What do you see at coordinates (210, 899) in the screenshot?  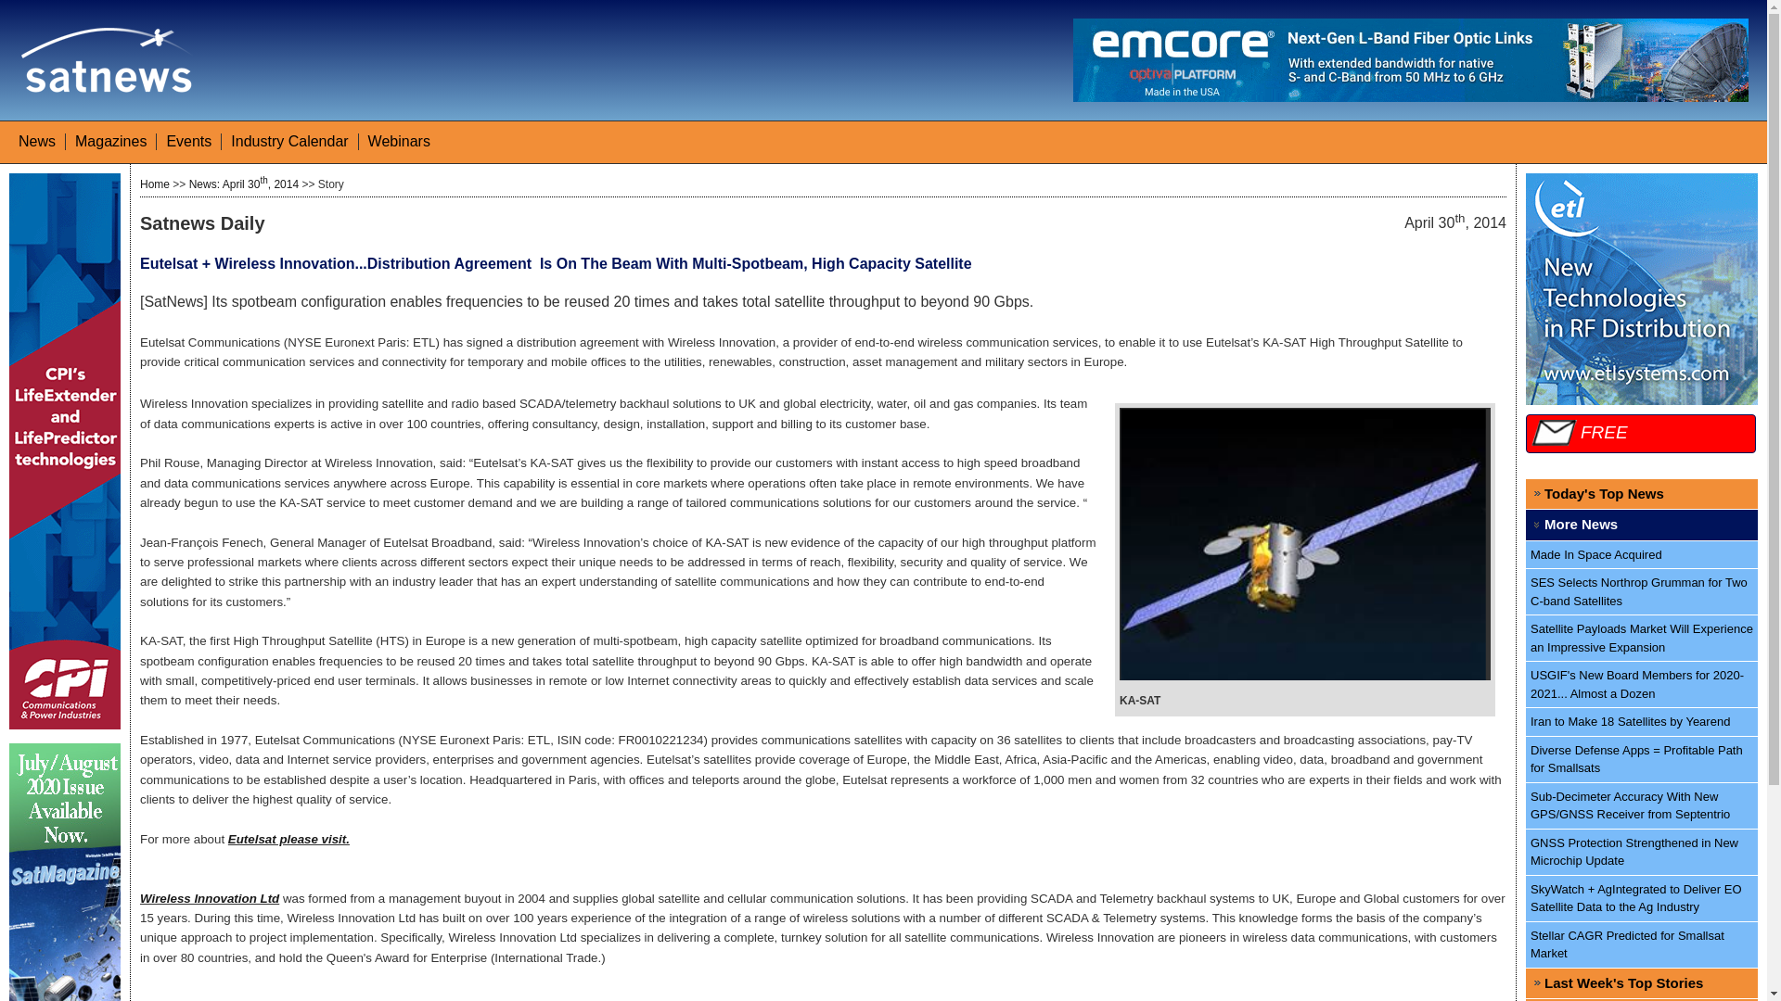 I see `Wireless Innovation Ltd` at bounding box center [210, 899].